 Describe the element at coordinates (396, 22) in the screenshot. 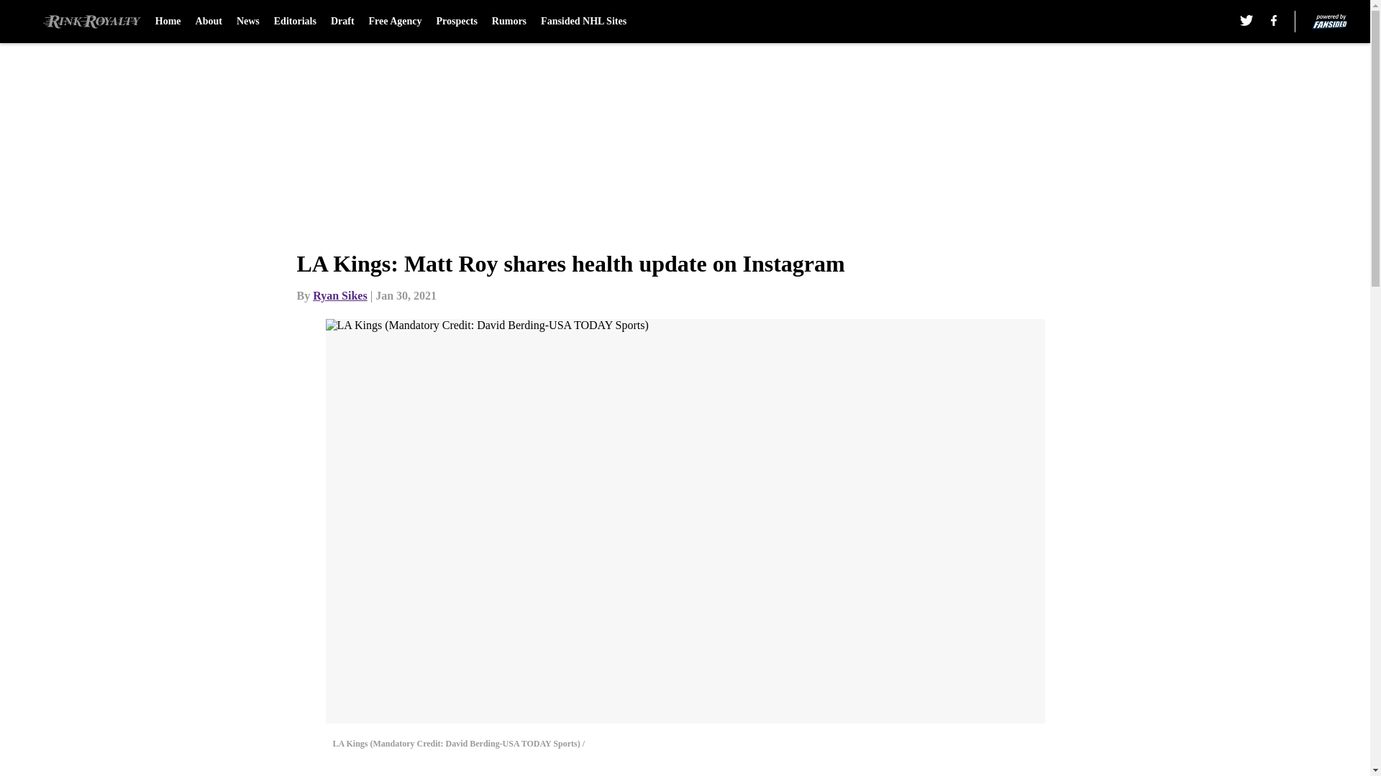

I see `Free Agency` at that location.